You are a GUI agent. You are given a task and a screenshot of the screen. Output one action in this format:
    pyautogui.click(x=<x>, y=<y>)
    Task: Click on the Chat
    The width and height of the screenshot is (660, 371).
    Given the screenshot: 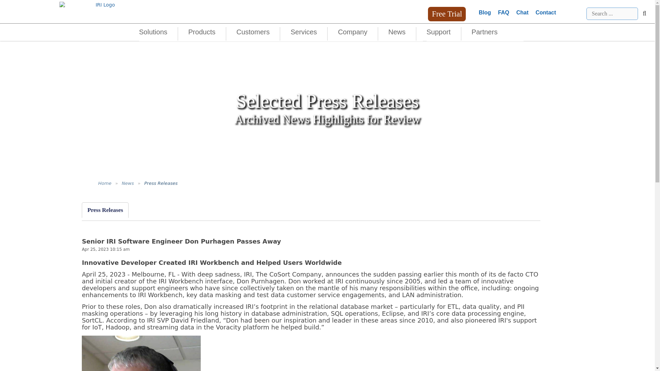 What is the action you would take?
    pyautogui.click(x=522, y=12)
    